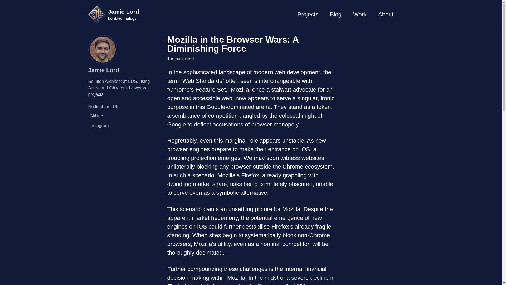 The height and width of the screenshot is (285, 506). Describe the element at coordinates (232, 44) in the screenshot. I see `Mozilla in the Browser Wars: A Diminishing Force` at that location.